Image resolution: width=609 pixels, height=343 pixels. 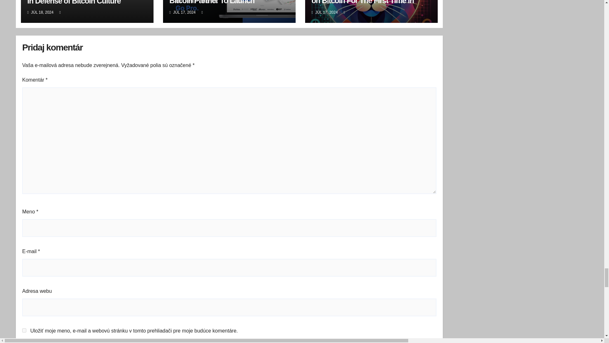 I want to click on Permalink to: In Defense of Bitcoin Culture, so click(x=74, y=3).